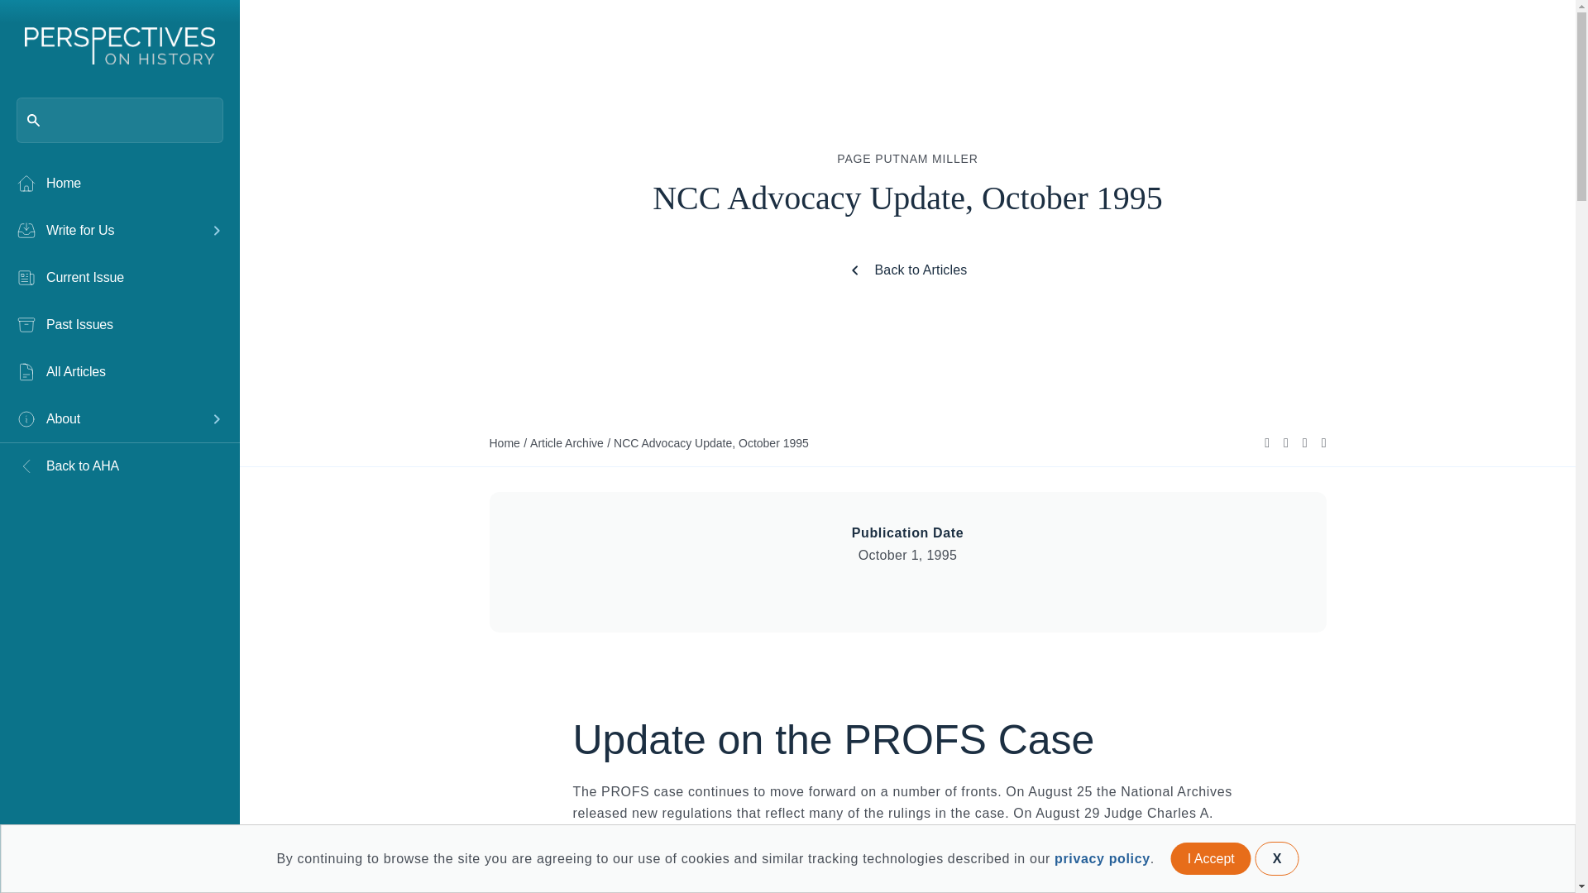 The image size is (1588, 893). What do you see at coordinates (1211, 858) in the screenshot?
I see `I Accept` at bounding box center [1211, 858].